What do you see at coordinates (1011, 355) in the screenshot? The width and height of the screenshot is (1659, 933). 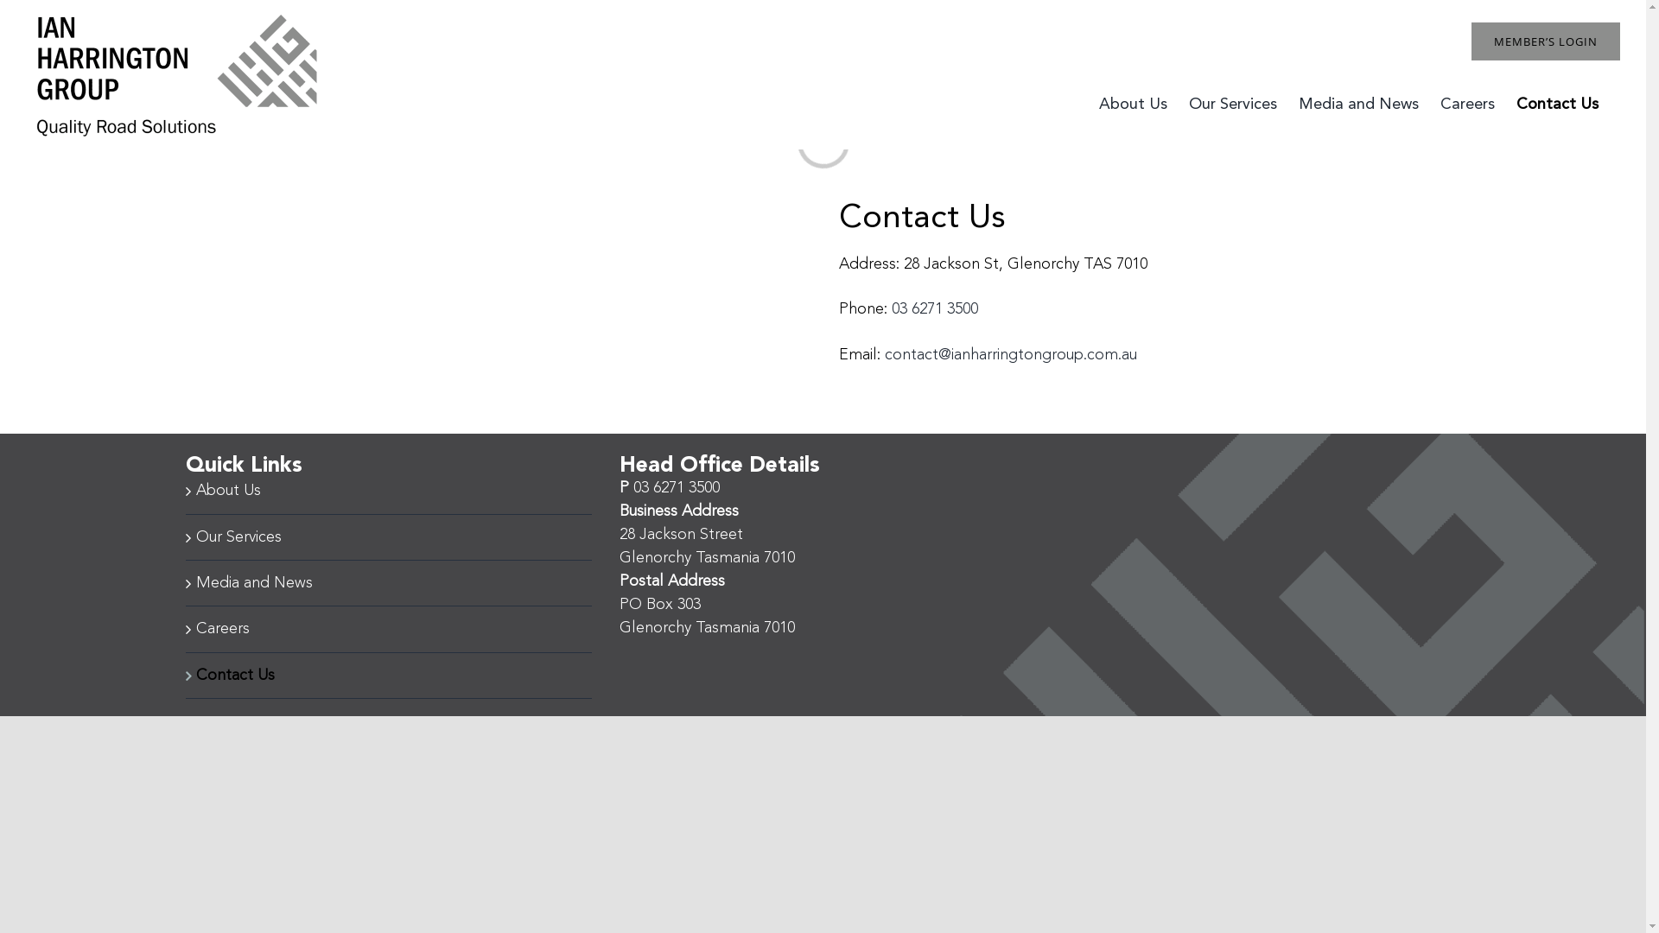 I see `contact@ianharringtongroup.com.au` at bounding box center [1011, 355].